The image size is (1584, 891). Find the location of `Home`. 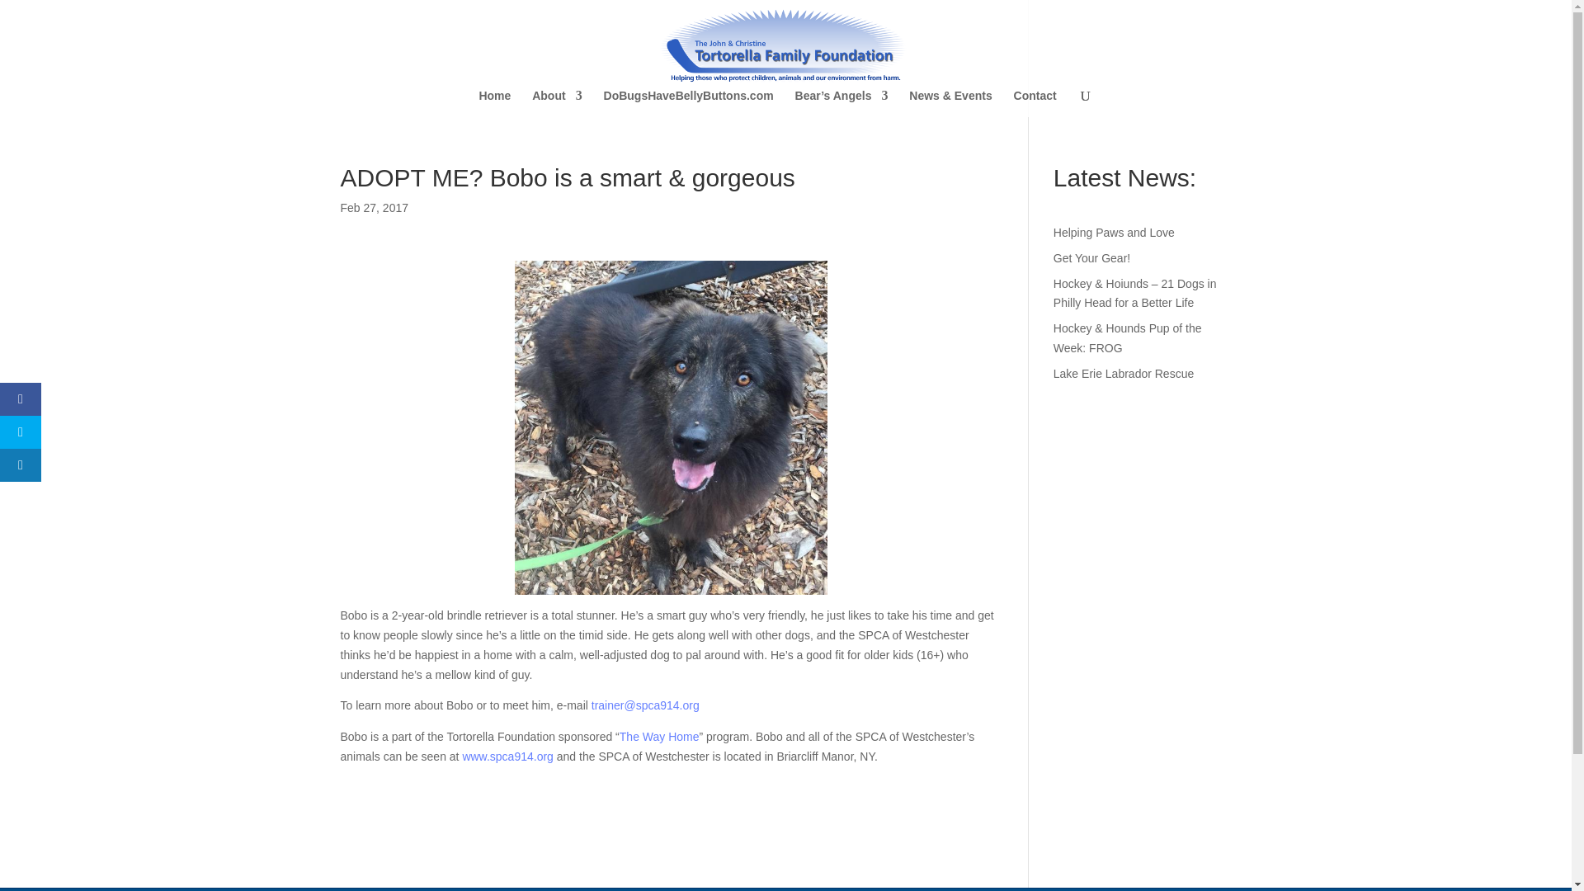

Home is located at coordinates (493, 103).